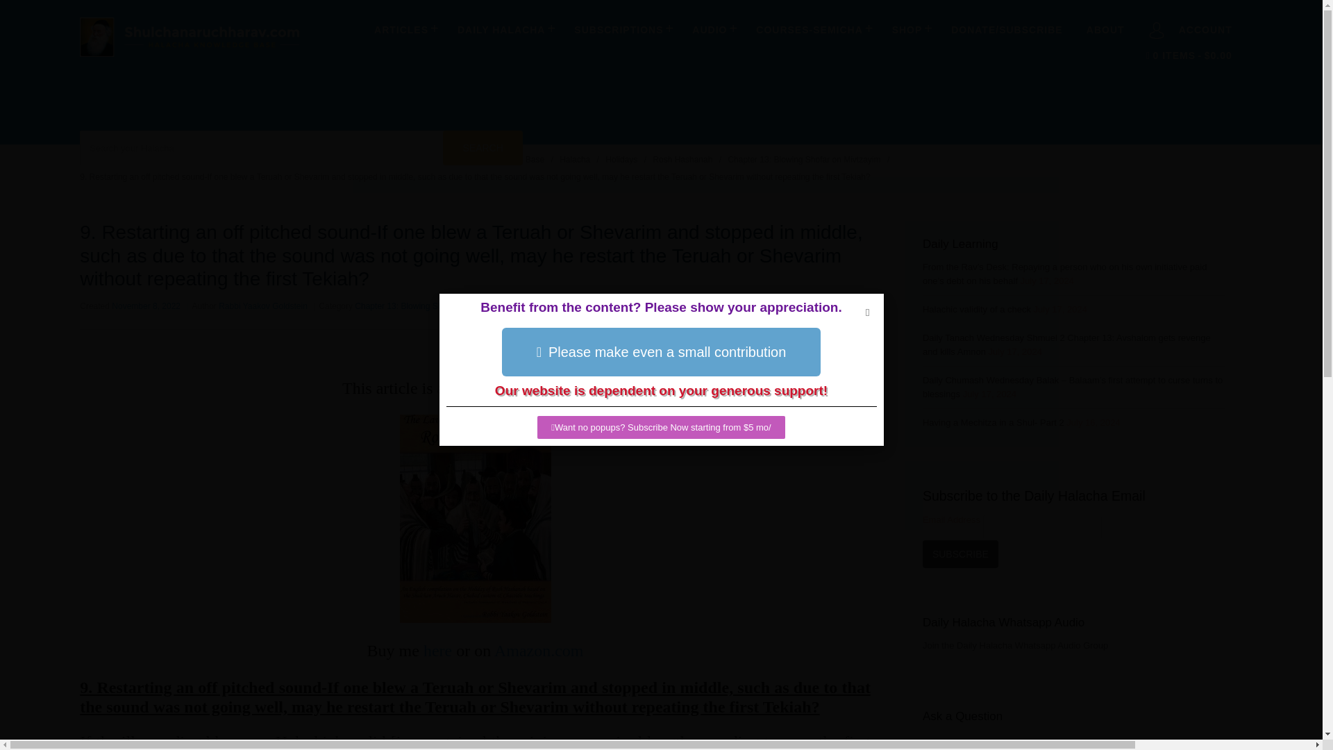  I want to click on Home, so click(456, 159).